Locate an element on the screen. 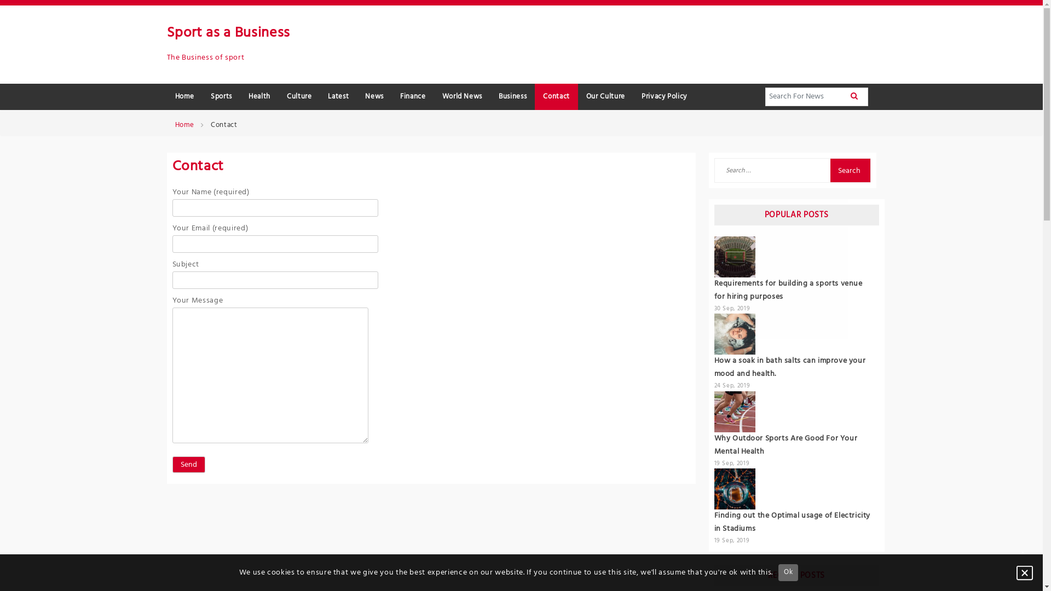 The width and height of the screenshot is (1051, 591). World News is located at coordinates (463, 97).